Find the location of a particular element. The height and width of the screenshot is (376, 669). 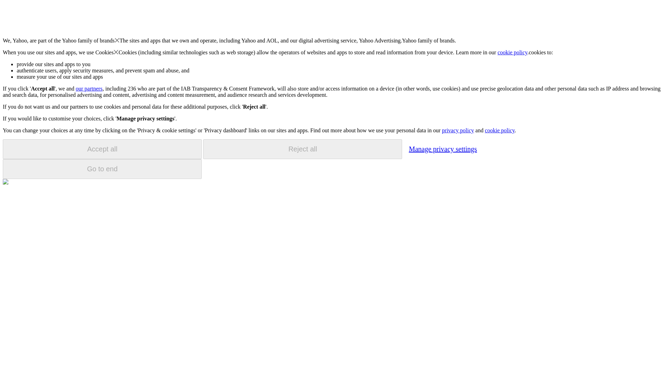

Reject all is located at coordinates (302, 149).